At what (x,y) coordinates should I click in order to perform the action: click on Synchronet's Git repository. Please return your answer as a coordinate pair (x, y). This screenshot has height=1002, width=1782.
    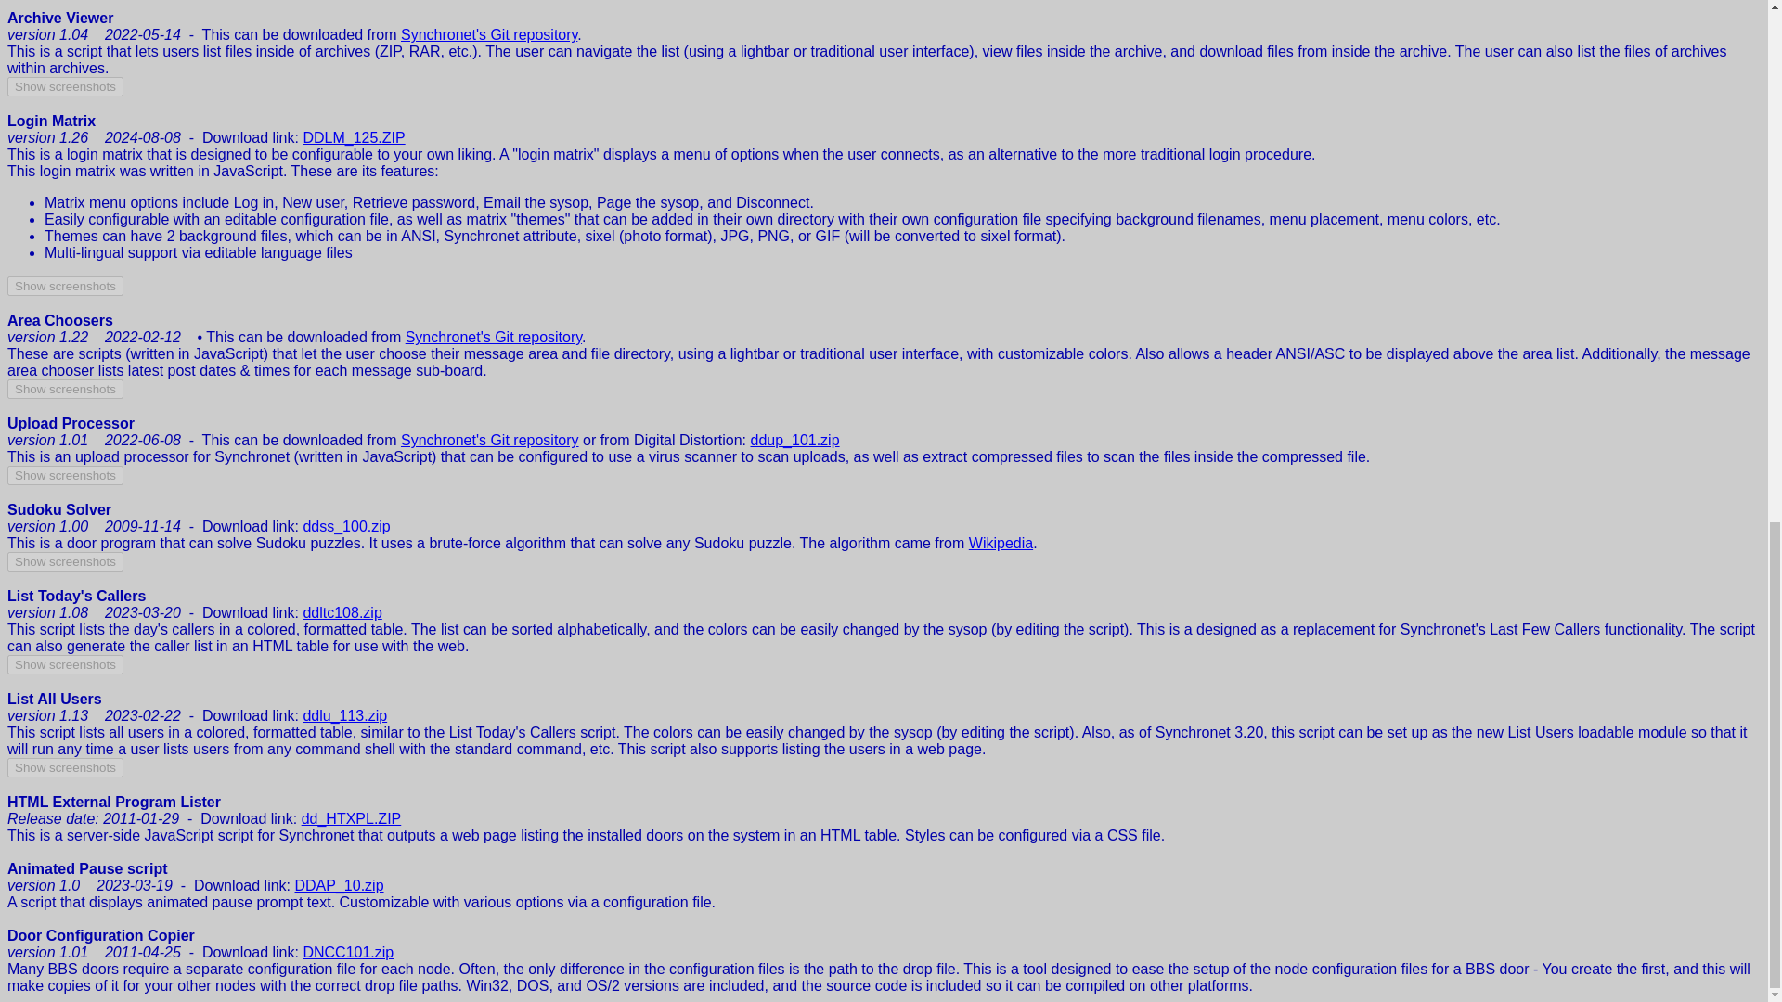
    Looking at the image, I should click on (494, 337).